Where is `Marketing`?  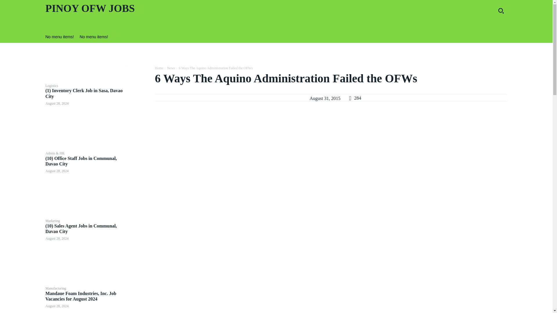 Marketing is located at coordinates (52, 221).